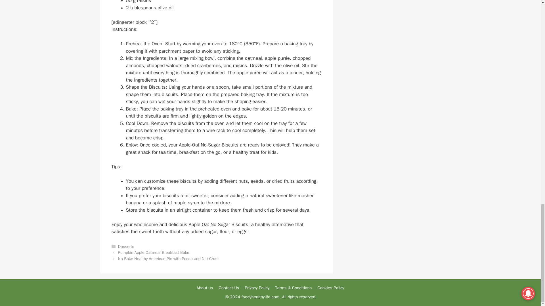 This screenshot has width=545, height=306. Describe the element at coordinates (169, 258) in the screenshot. I see `No-Bake Healthy American Pie with Pecan and Nut Crust` at that location.